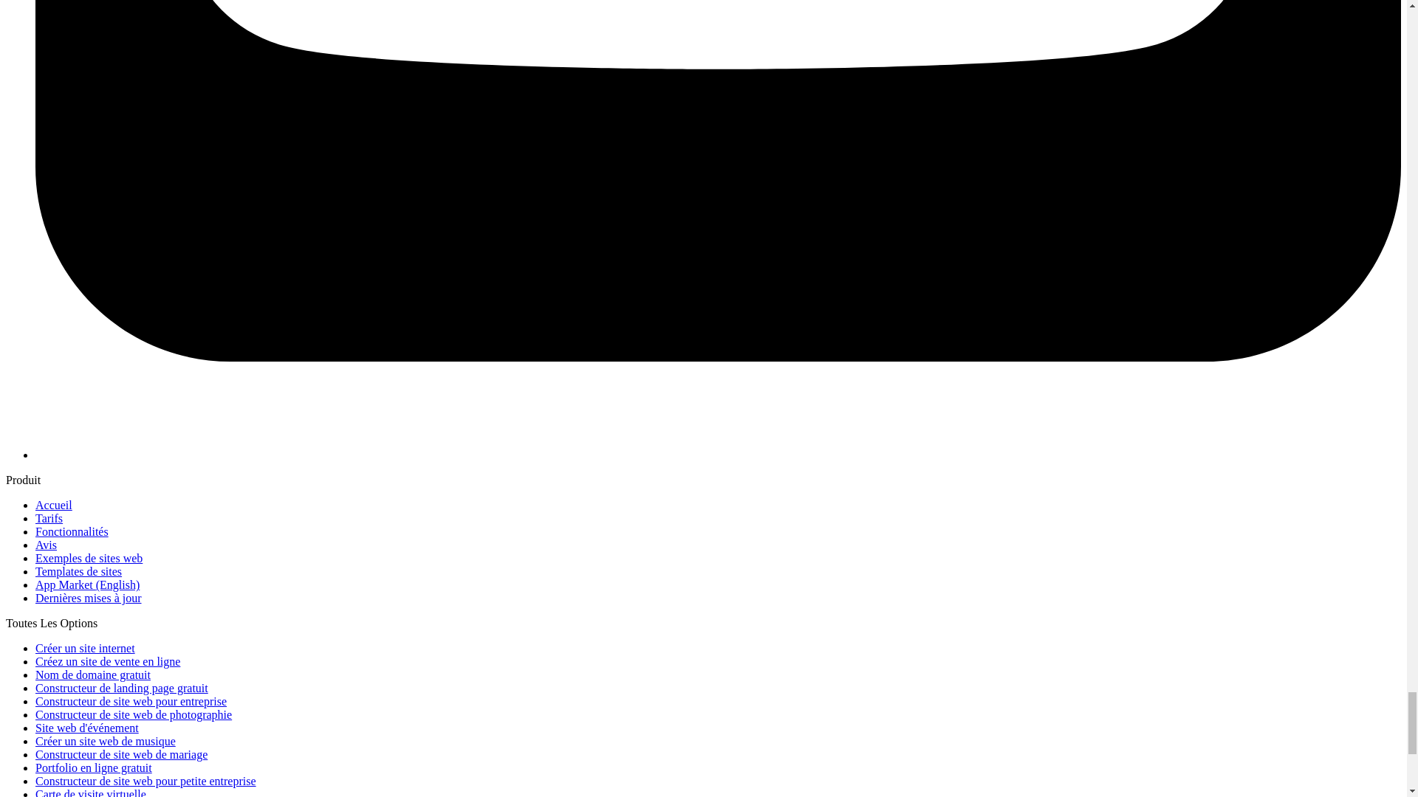 Image resolution: width=1418 pixels, height=797 pixels. I want to click on Exemples de sites web, so click(89, 558).